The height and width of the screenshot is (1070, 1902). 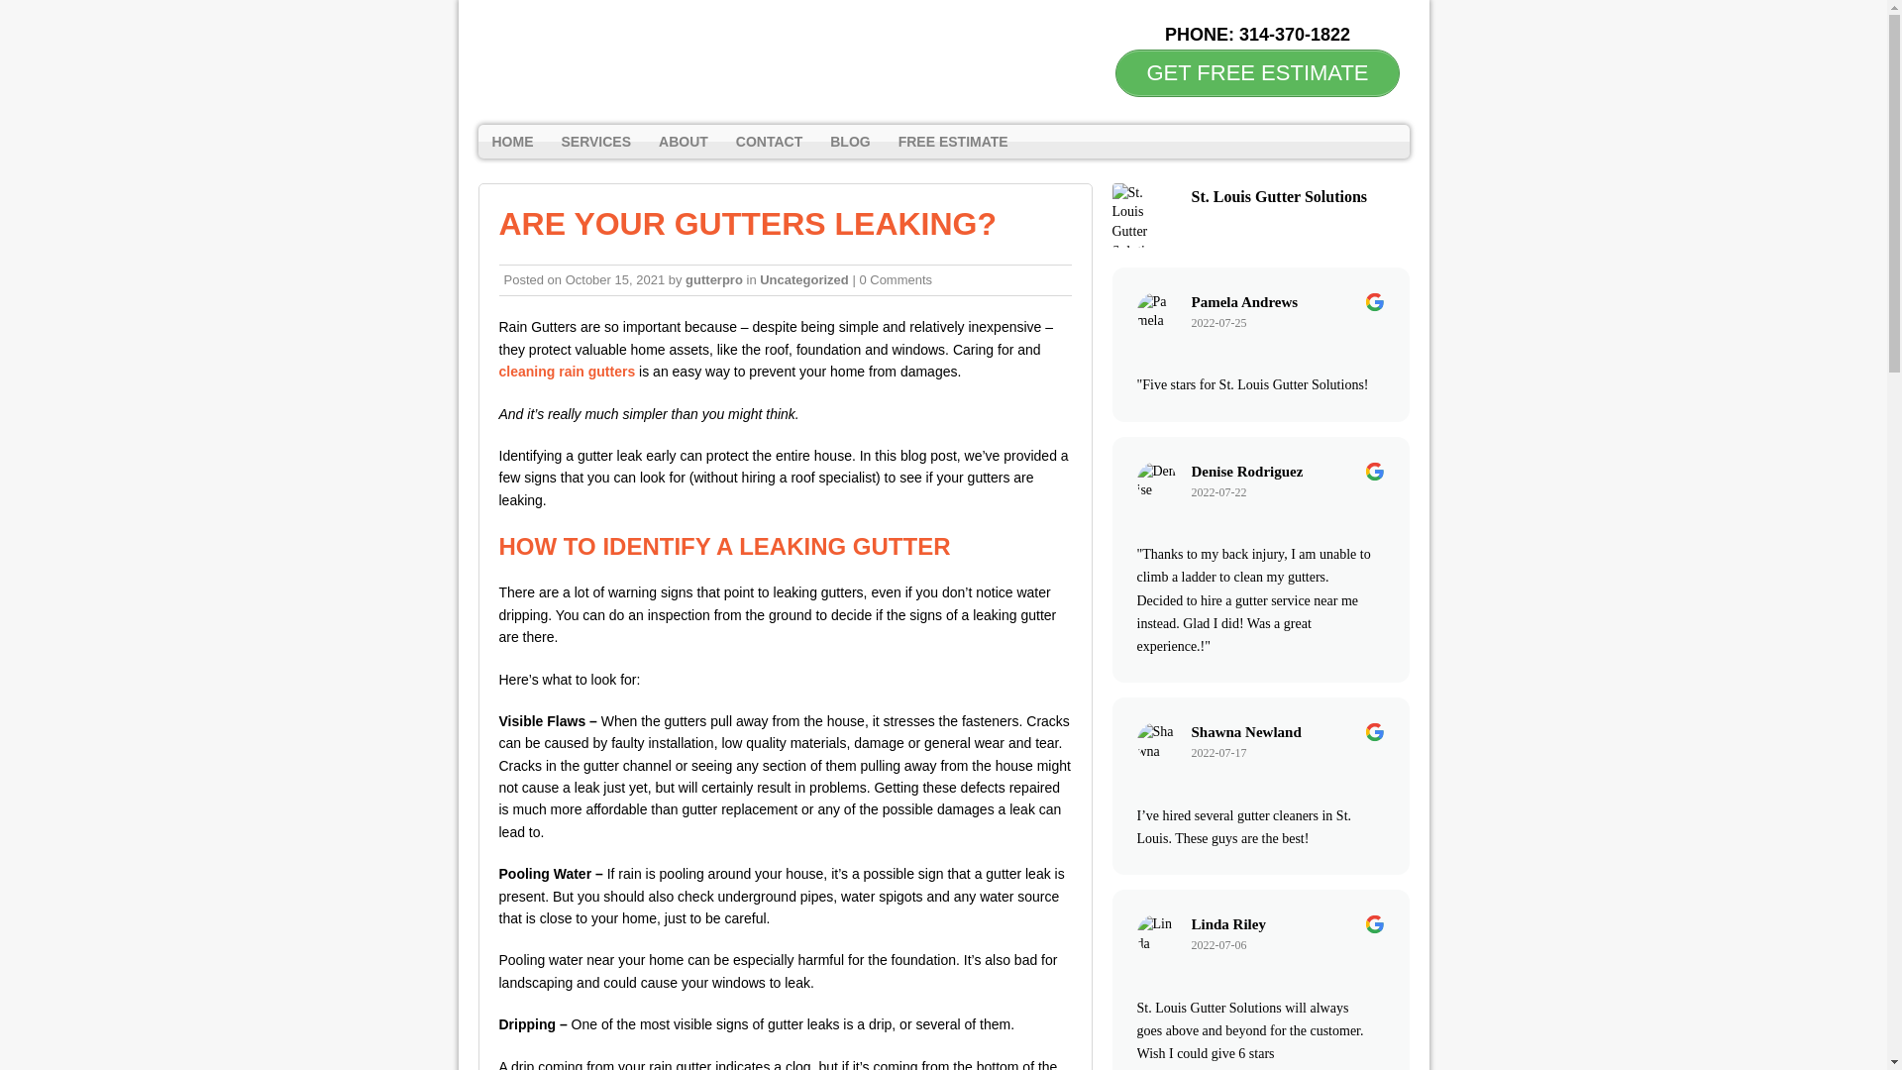 I want to click on HOME, so click(x=511, y=141).